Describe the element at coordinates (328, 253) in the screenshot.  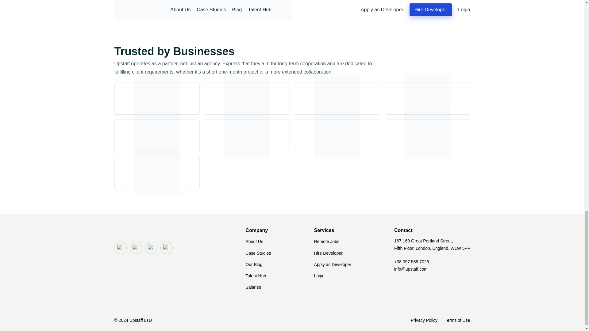
I see `Hire Developer` at that location.